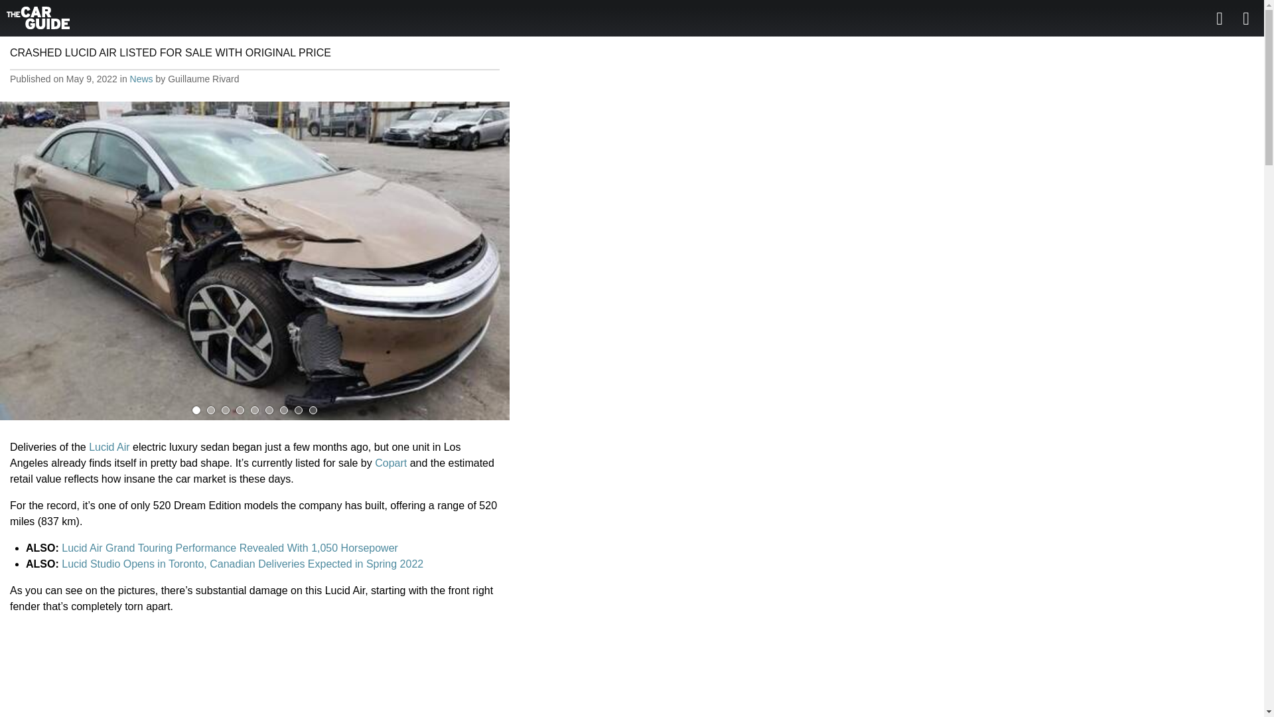  What do you see at coordinates (38, 17) in the screenshot?
I see `The Car Guide` at bounding box center [38, 17].